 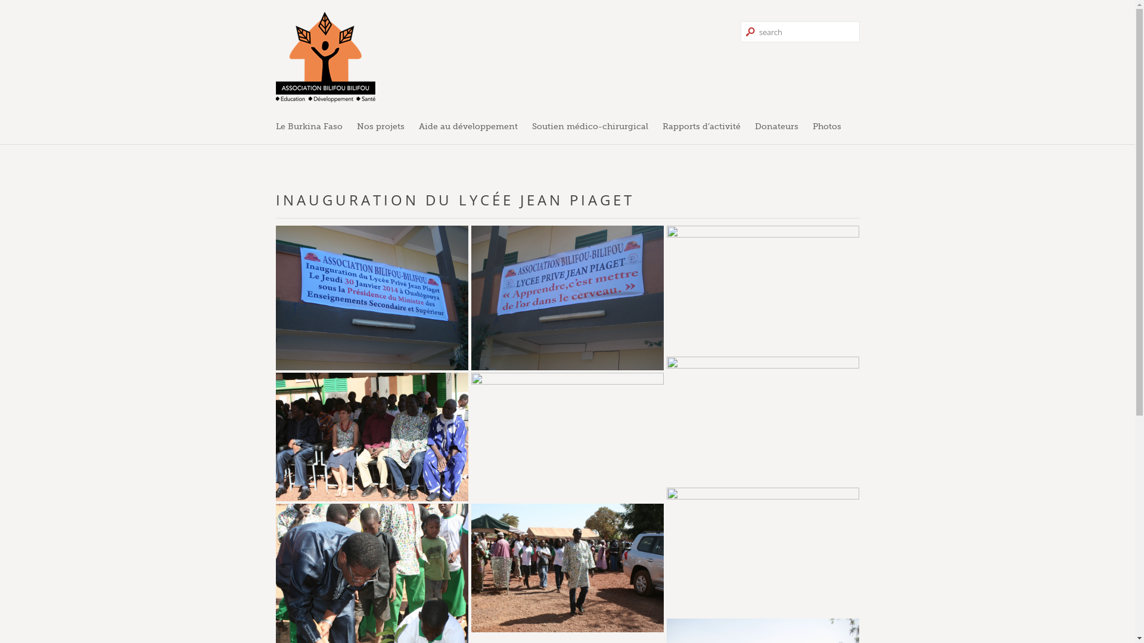 I want to click on Photos, so click(x=827, y=126).